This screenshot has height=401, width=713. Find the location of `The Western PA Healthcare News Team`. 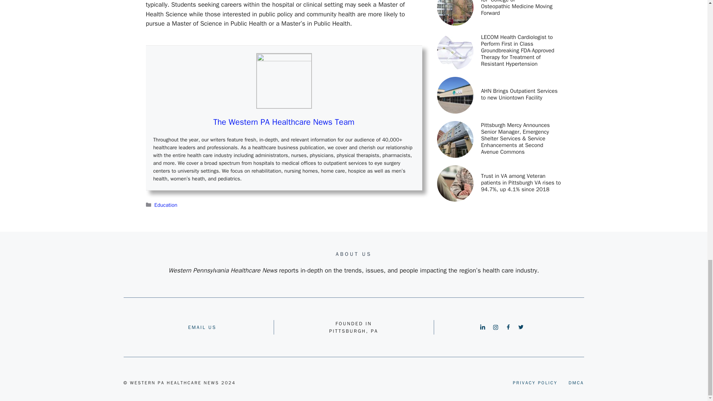

The Western PA Healthcare News Team is located at coordinates (284, 122).